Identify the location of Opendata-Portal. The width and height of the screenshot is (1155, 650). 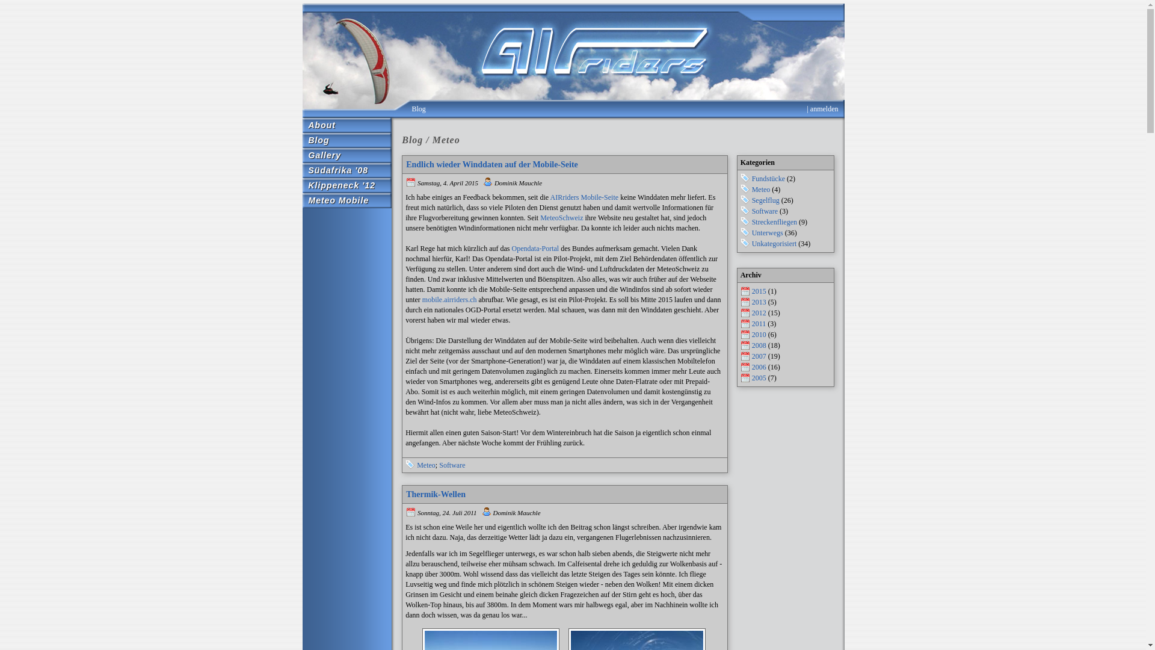
(535, 249).